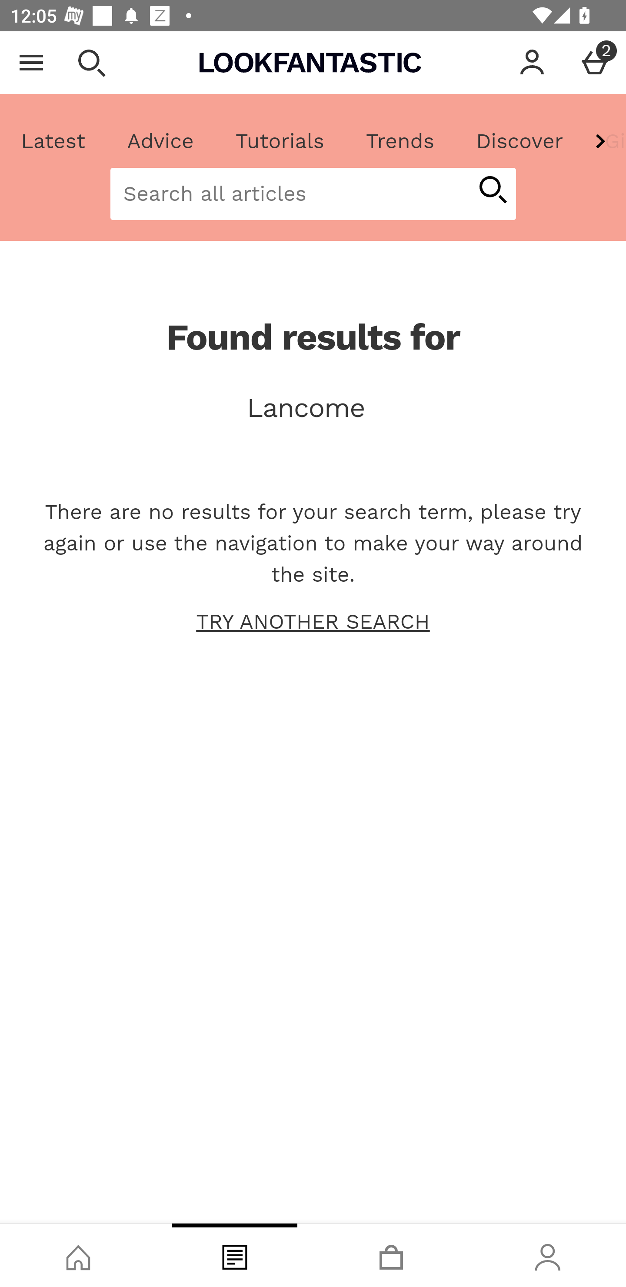  Describe the element at coordinates (313, 408) in the screenshot. I see `Lancome` at that location.